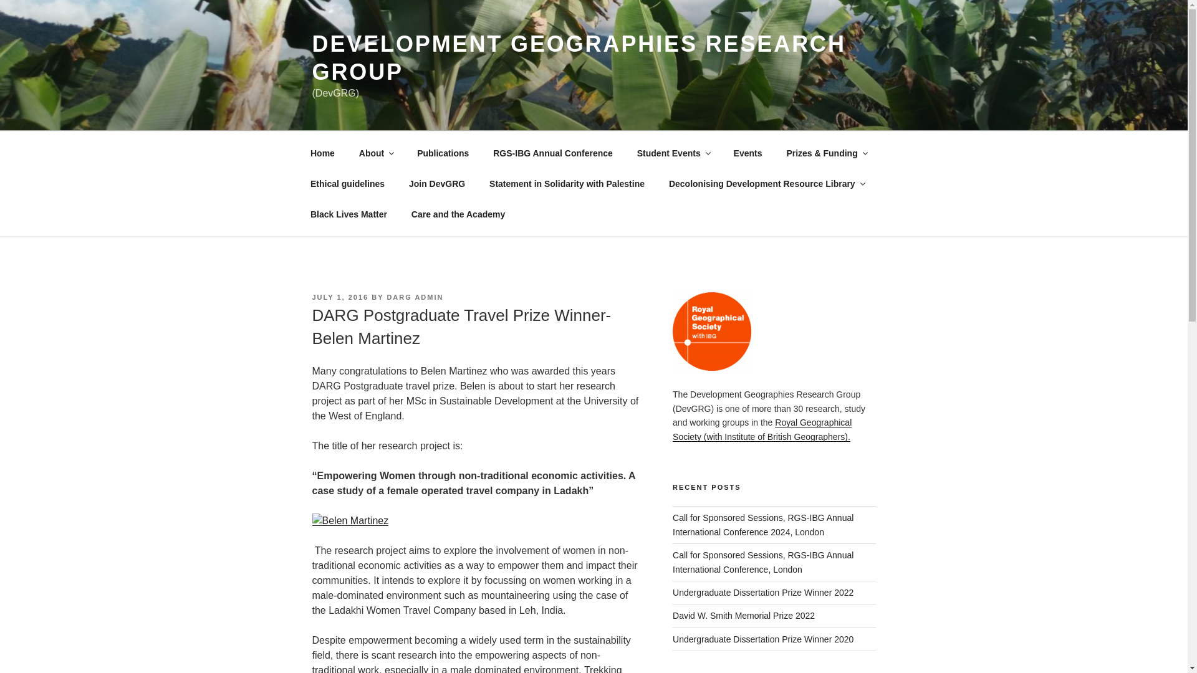  What do you see at coordinates (766, 183) in the screenshot?
I see `Decolonising Development Resource Library` at bounding box center [766, 183].